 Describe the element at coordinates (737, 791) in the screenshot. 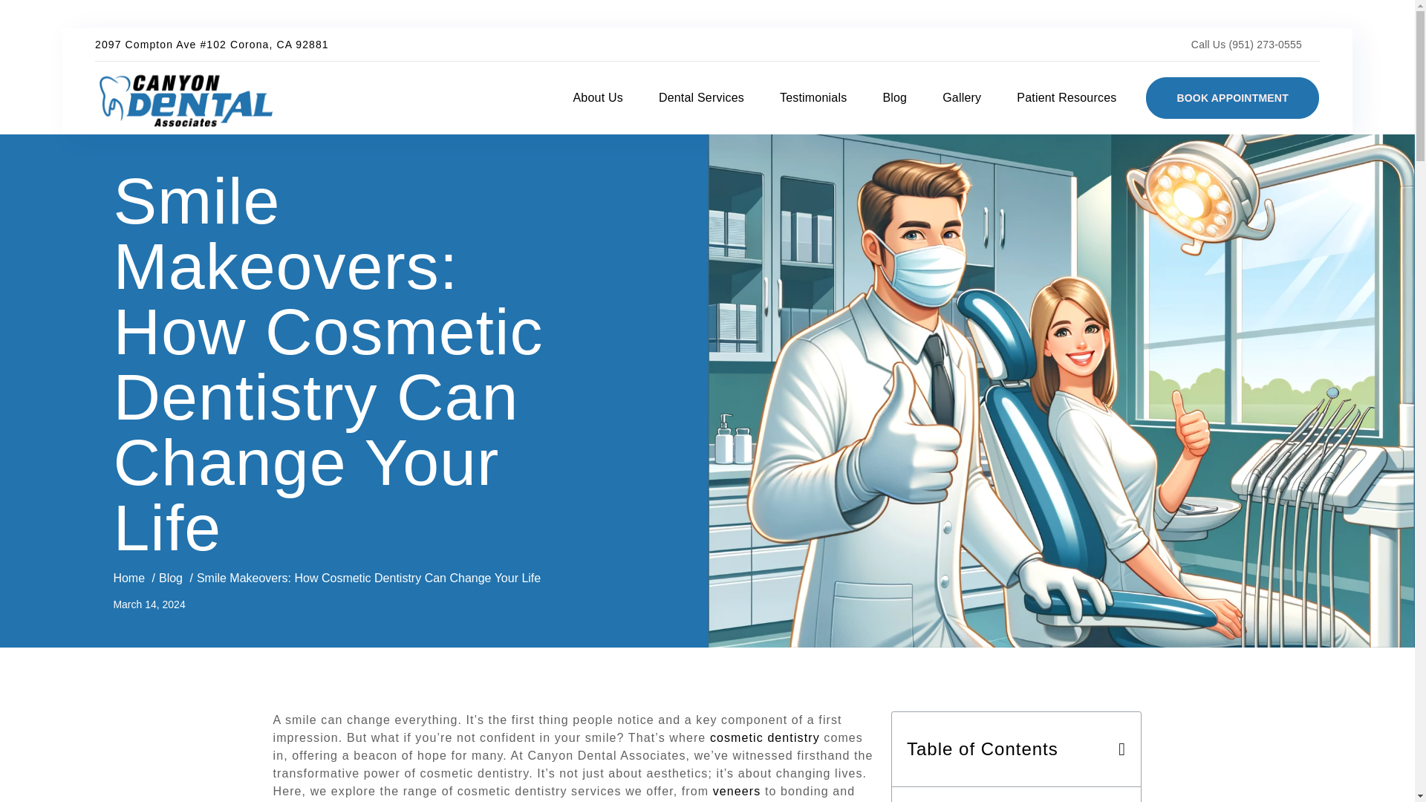

I see `veneers` at that location.